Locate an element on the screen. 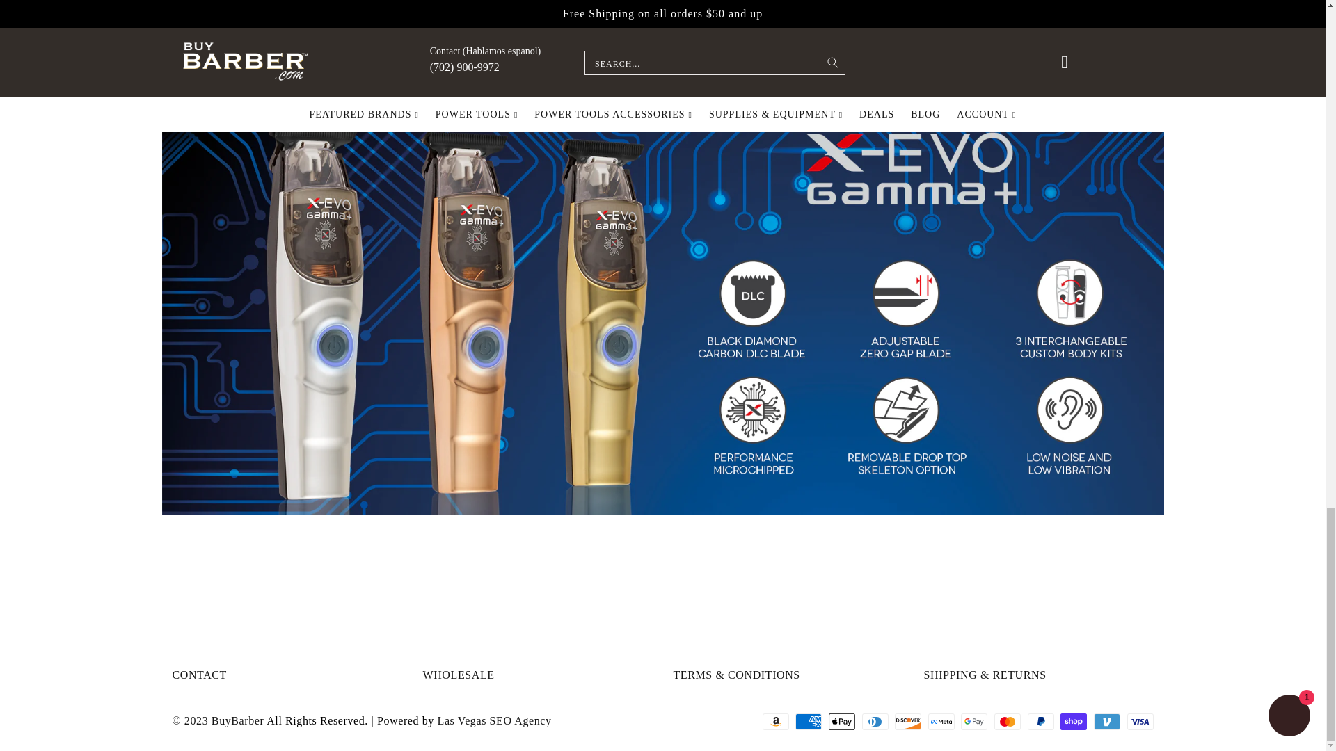 The width and height of the screenshot is (1336, 751). Shop Pay is located at coordinates (1074, 722).